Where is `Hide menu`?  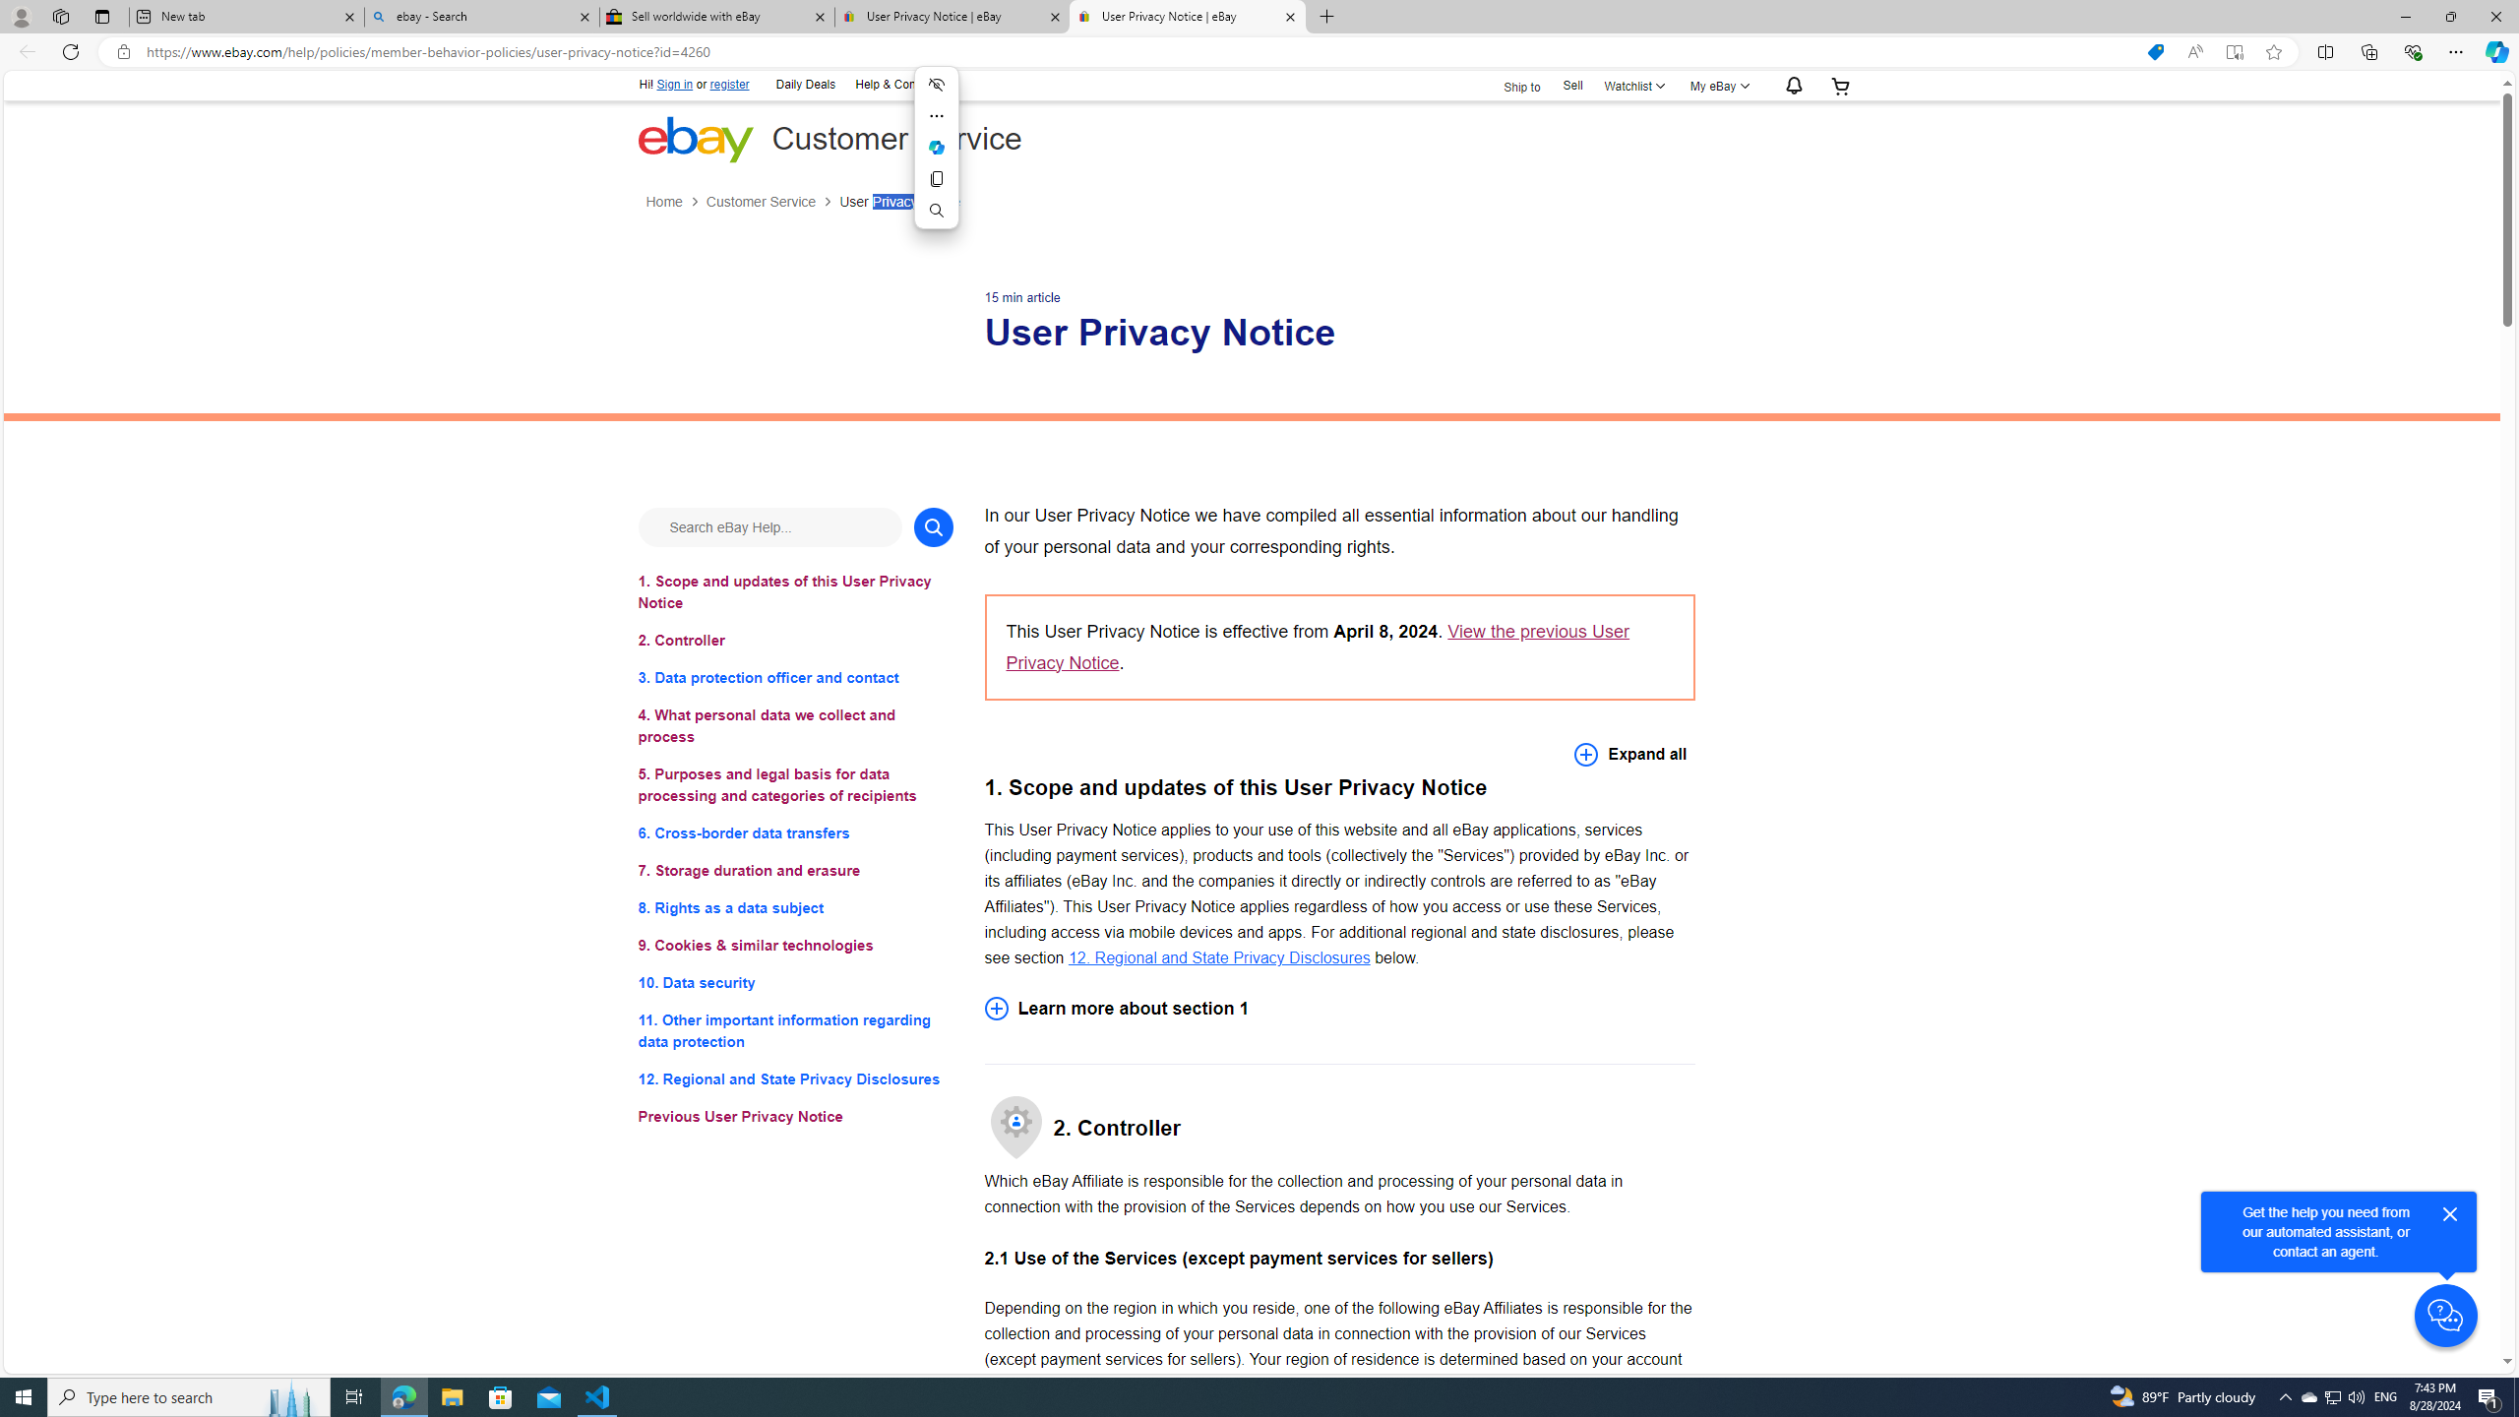
Hide menu is located at coordinates (935, 85).